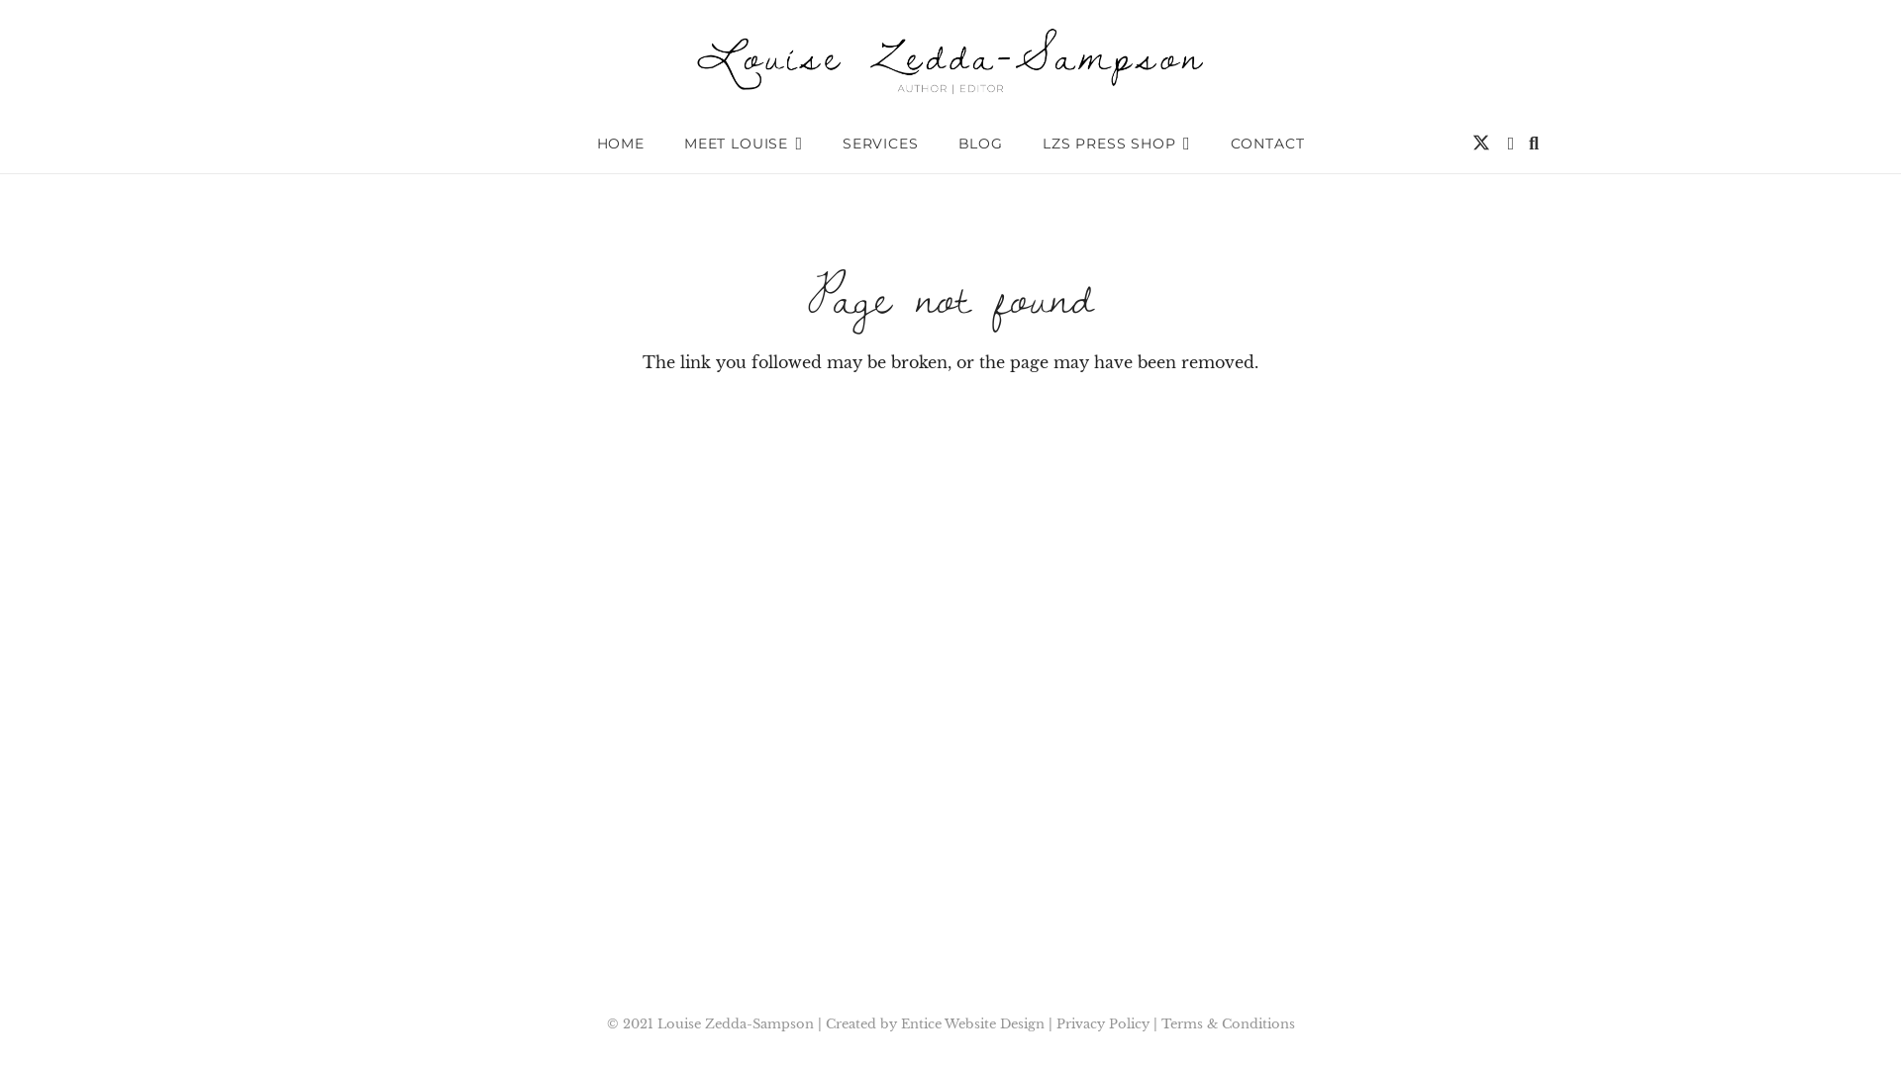 This screenshot has width=1901, height=1069. Describe the element at coordinates (1481, 144) in the screenshot. I see `Twitter` at that location.